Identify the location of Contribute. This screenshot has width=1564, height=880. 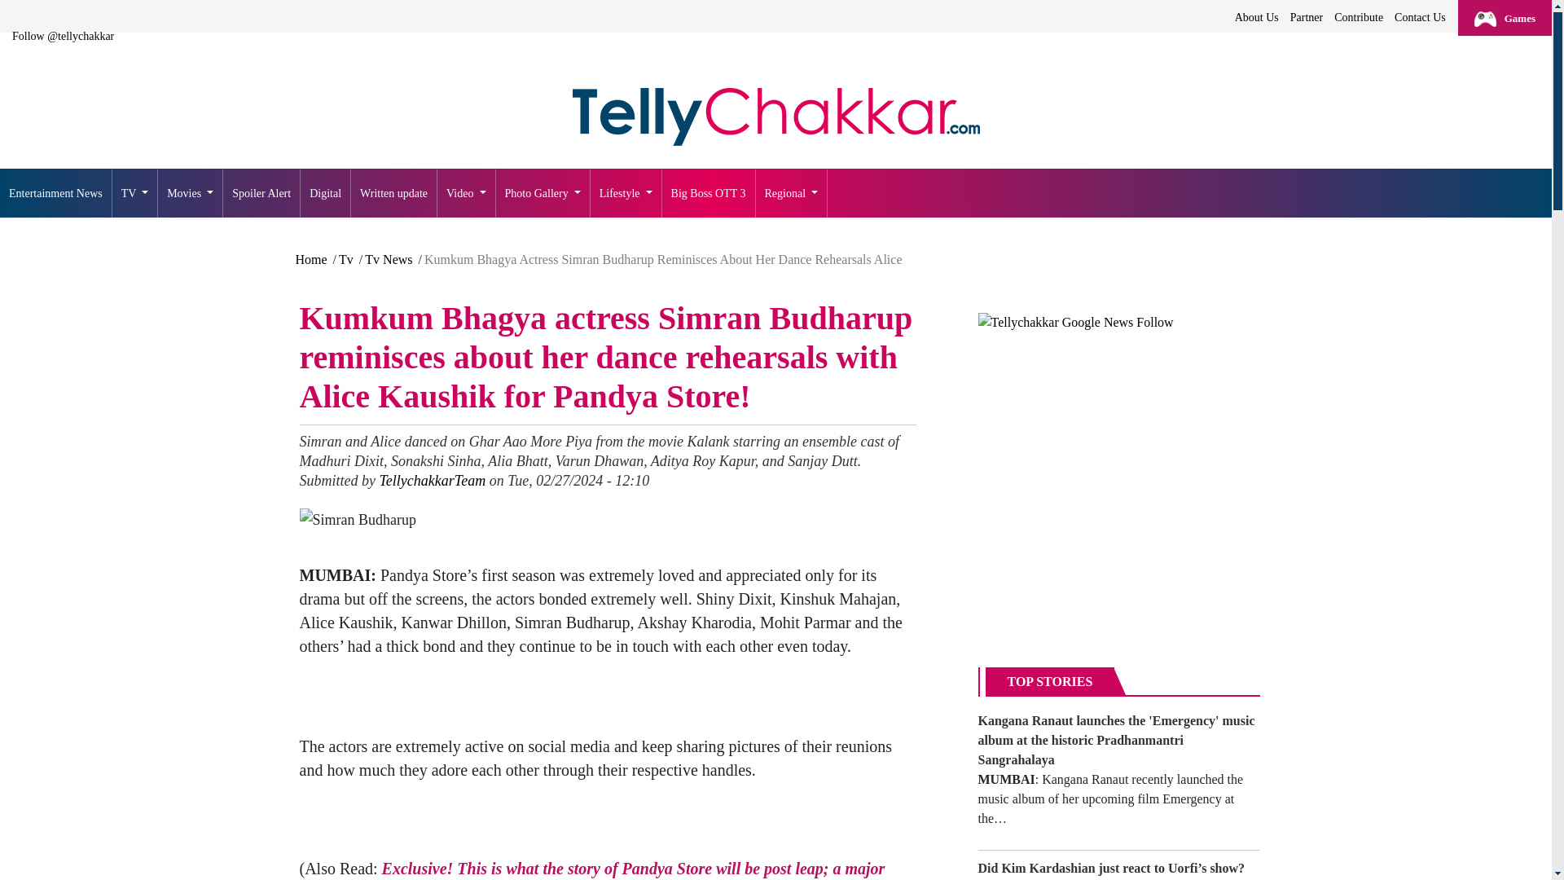
(1359, 17).